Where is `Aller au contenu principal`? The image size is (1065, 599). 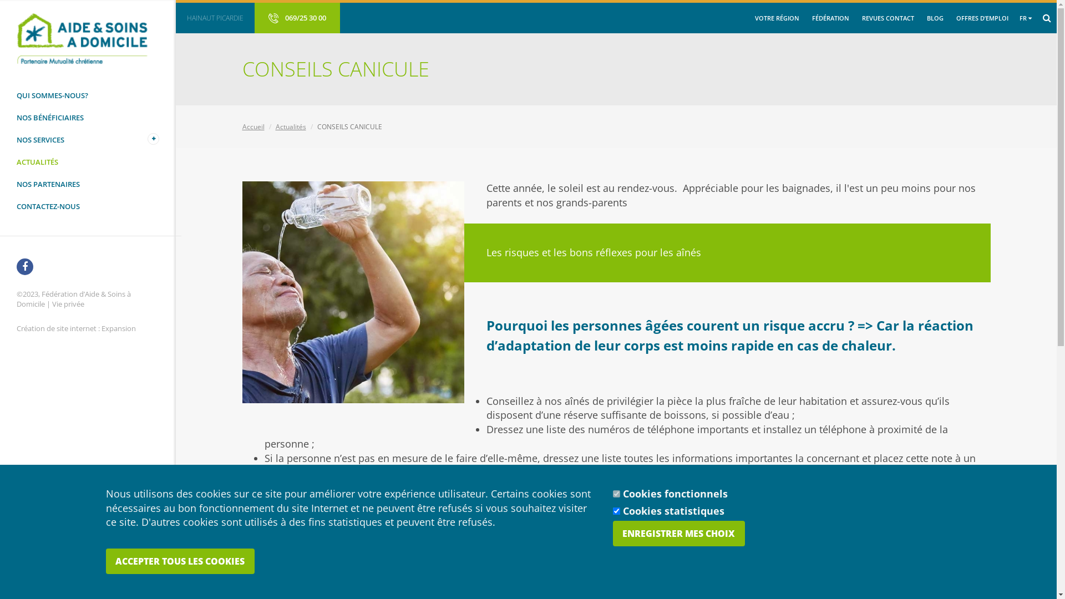
Aller au contenu principal is located at coordinates (0, 0).